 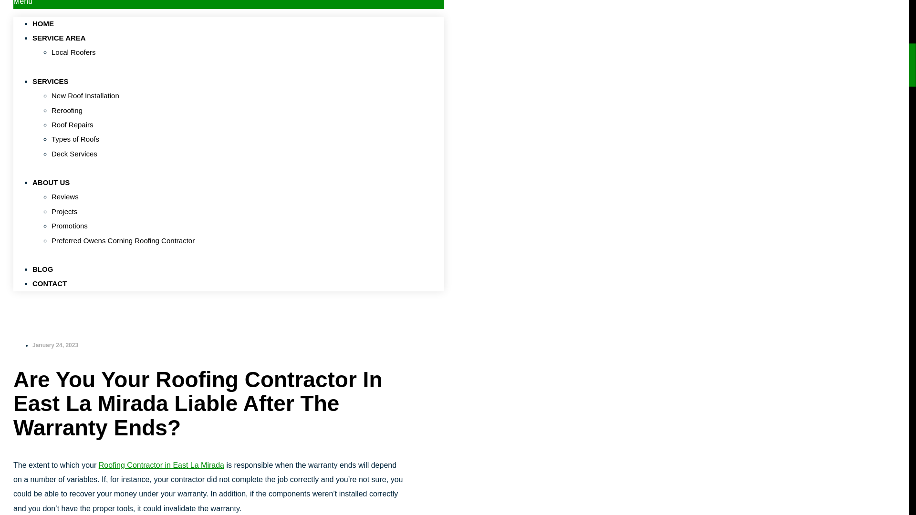 What do you see at coordinates (70, 226) in the screenshot?
I see `Promotions` at bounding box center [70, 226].